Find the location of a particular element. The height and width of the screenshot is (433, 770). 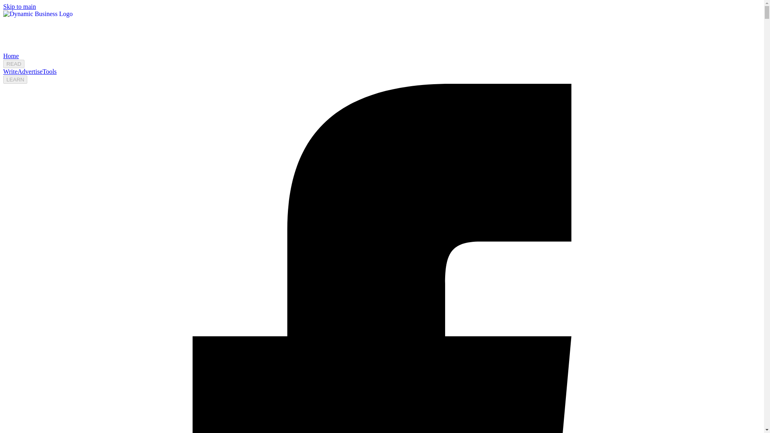

Tools is located at coordinates (49, 71).